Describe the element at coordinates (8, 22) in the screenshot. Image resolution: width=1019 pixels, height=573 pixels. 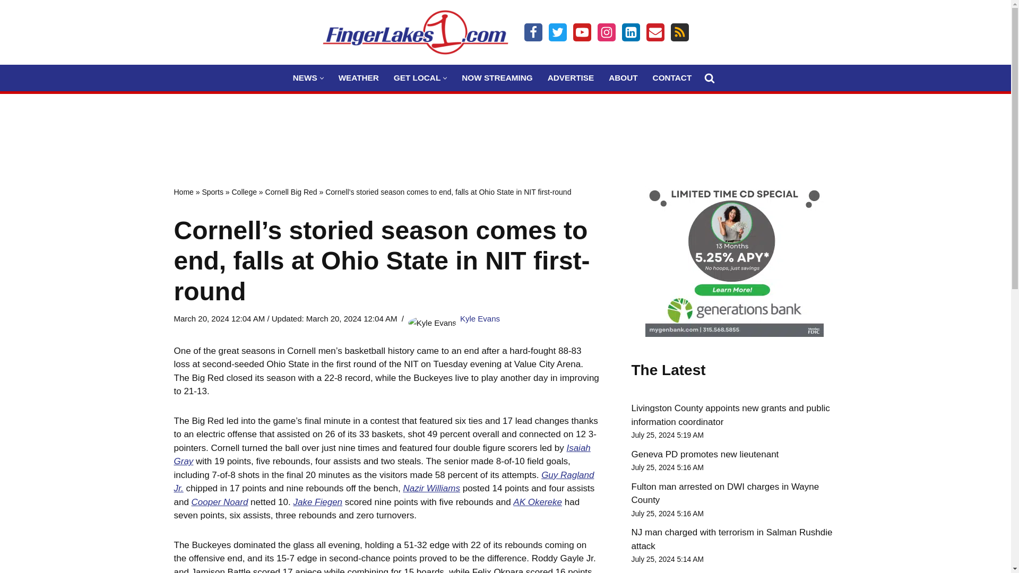
I see `Skip to content` at that location.